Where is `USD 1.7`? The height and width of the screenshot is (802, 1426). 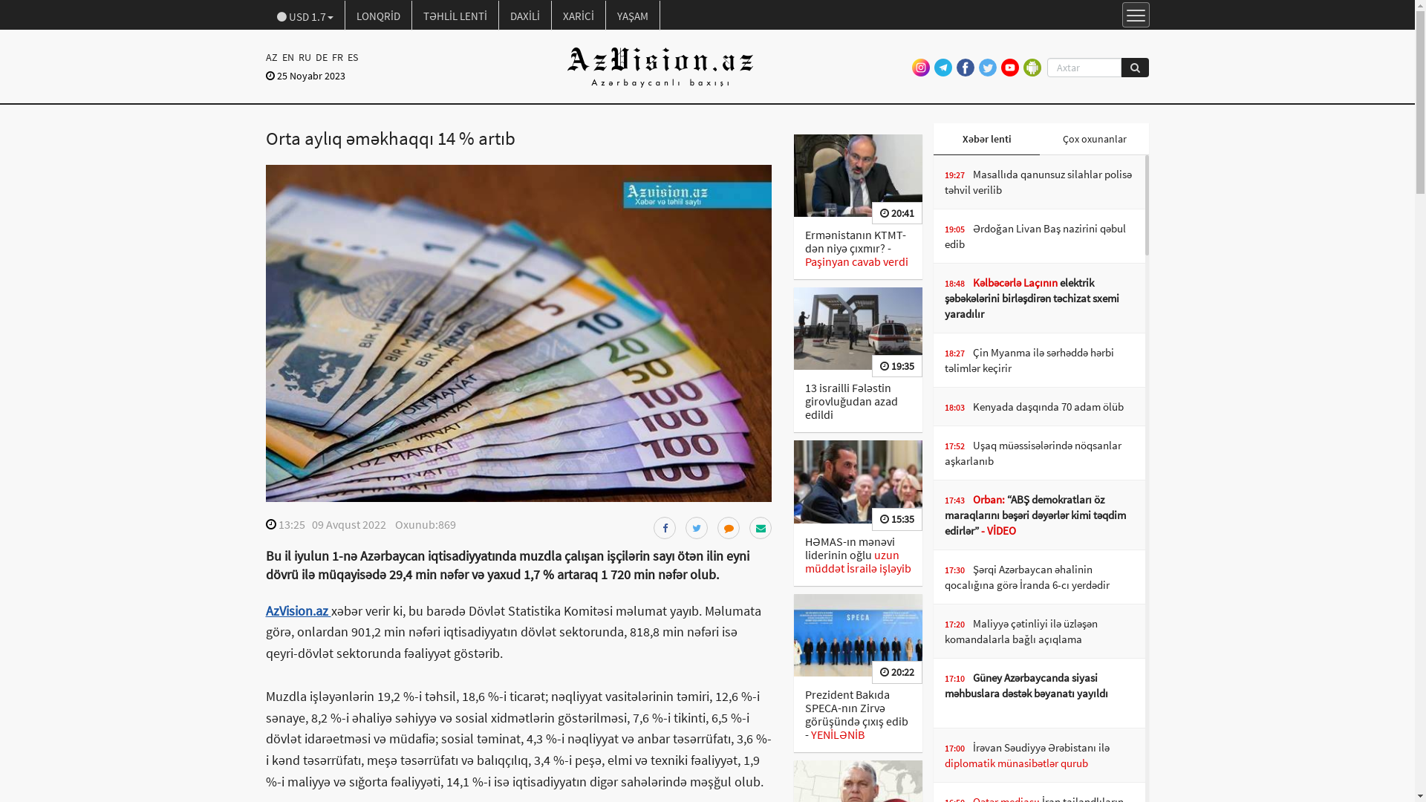
USD 1.7 is located at coordinates (306, 16).